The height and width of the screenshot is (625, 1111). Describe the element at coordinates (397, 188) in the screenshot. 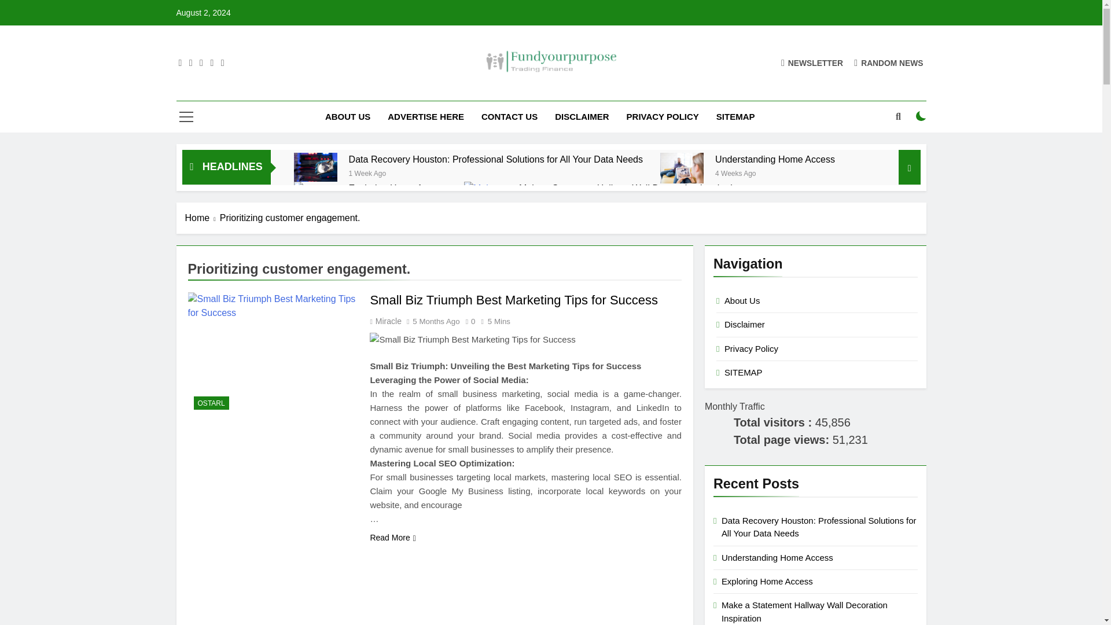

I see `Exploring Home Access` at that location.